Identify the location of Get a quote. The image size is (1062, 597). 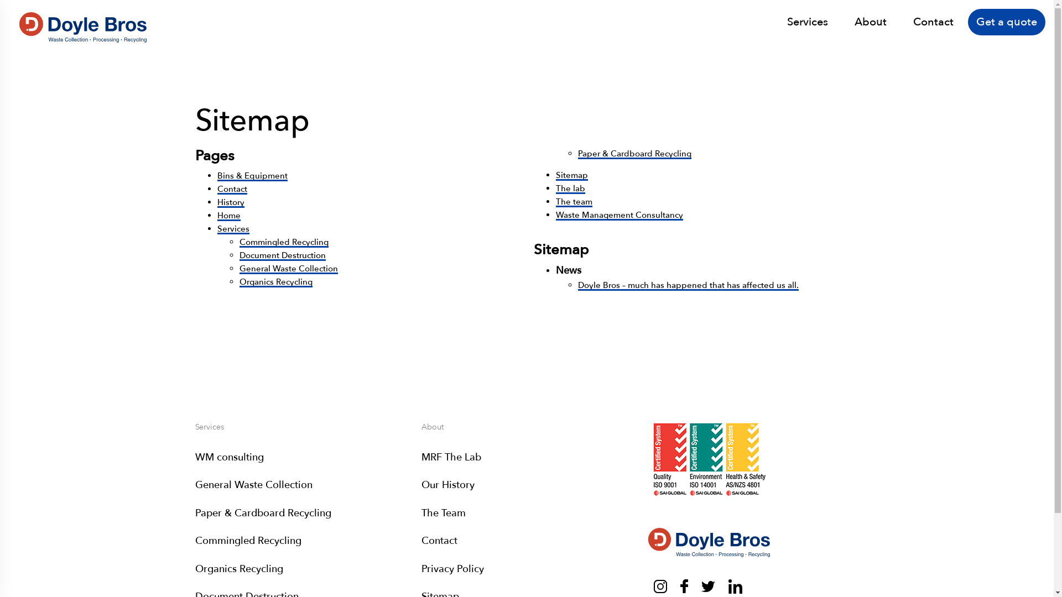
(1007, 22).